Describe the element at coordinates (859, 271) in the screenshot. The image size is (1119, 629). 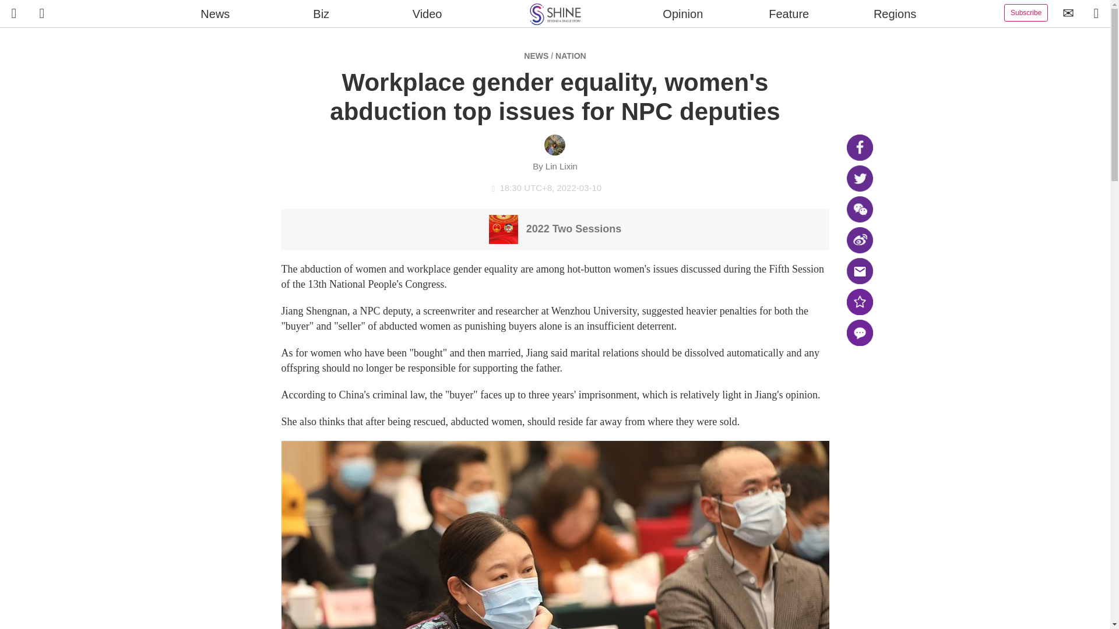
I see `Share via email` at that location.